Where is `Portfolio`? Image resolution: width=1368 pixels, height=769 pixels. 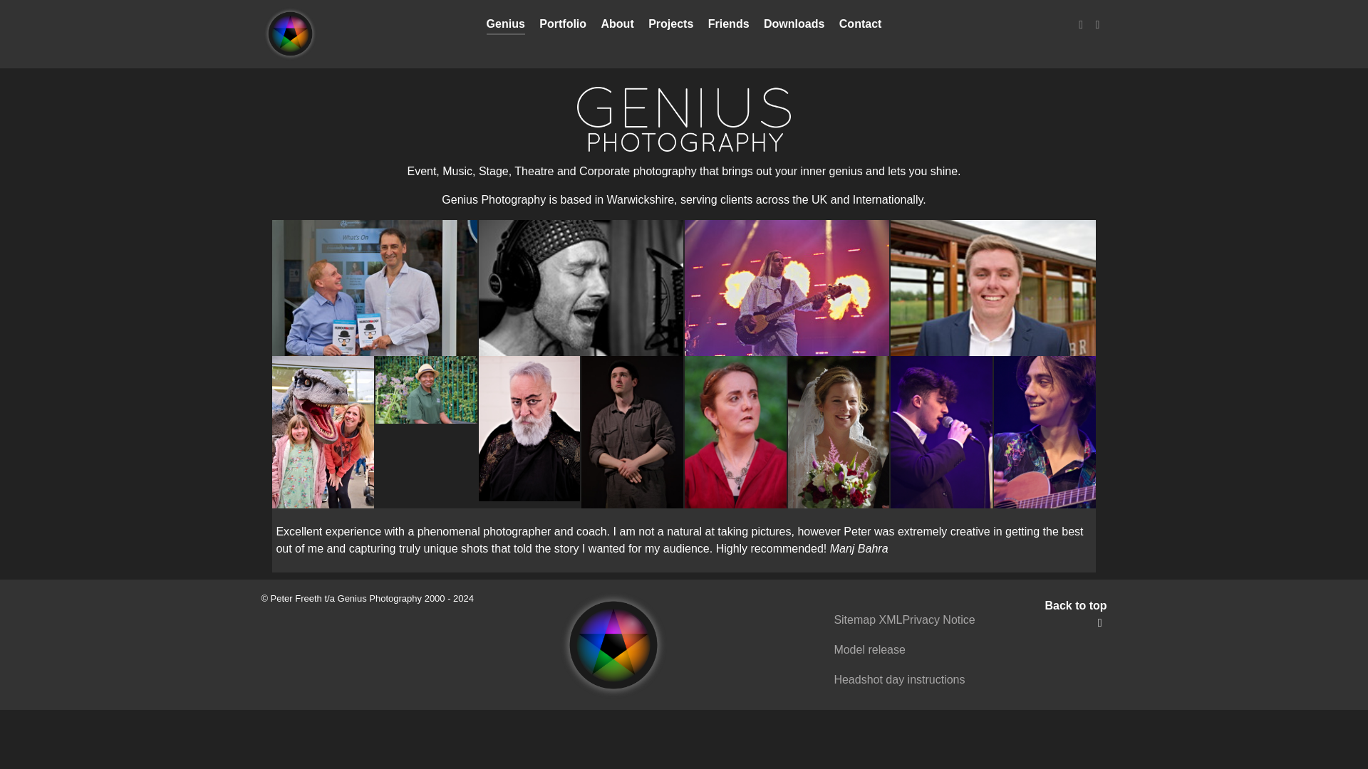 Portfolio is located at coordinates (563, 26).